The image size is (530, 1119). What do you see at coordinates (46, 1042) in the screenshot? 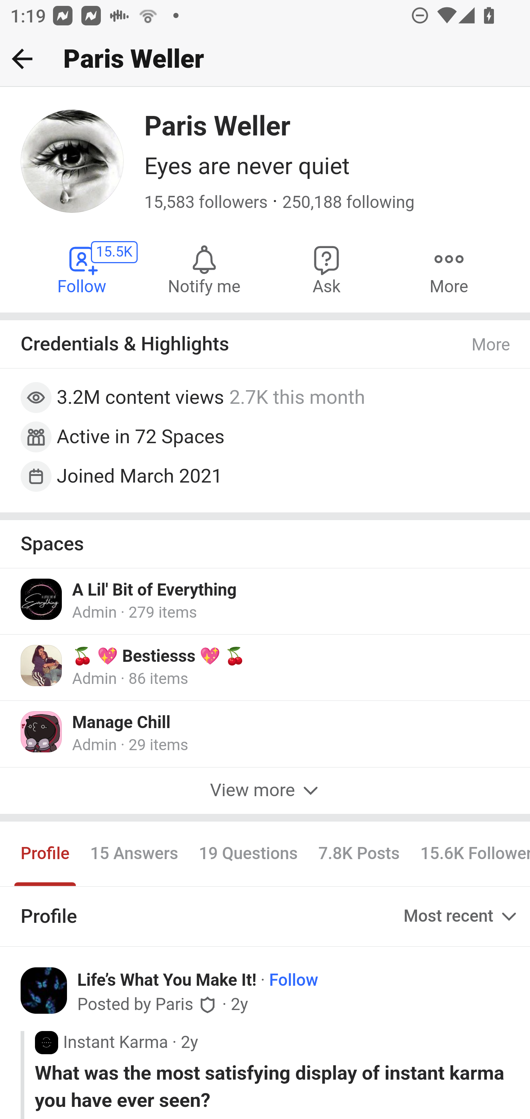
I see `Icon for Instant Karma` at bounding box center [46, 1042].